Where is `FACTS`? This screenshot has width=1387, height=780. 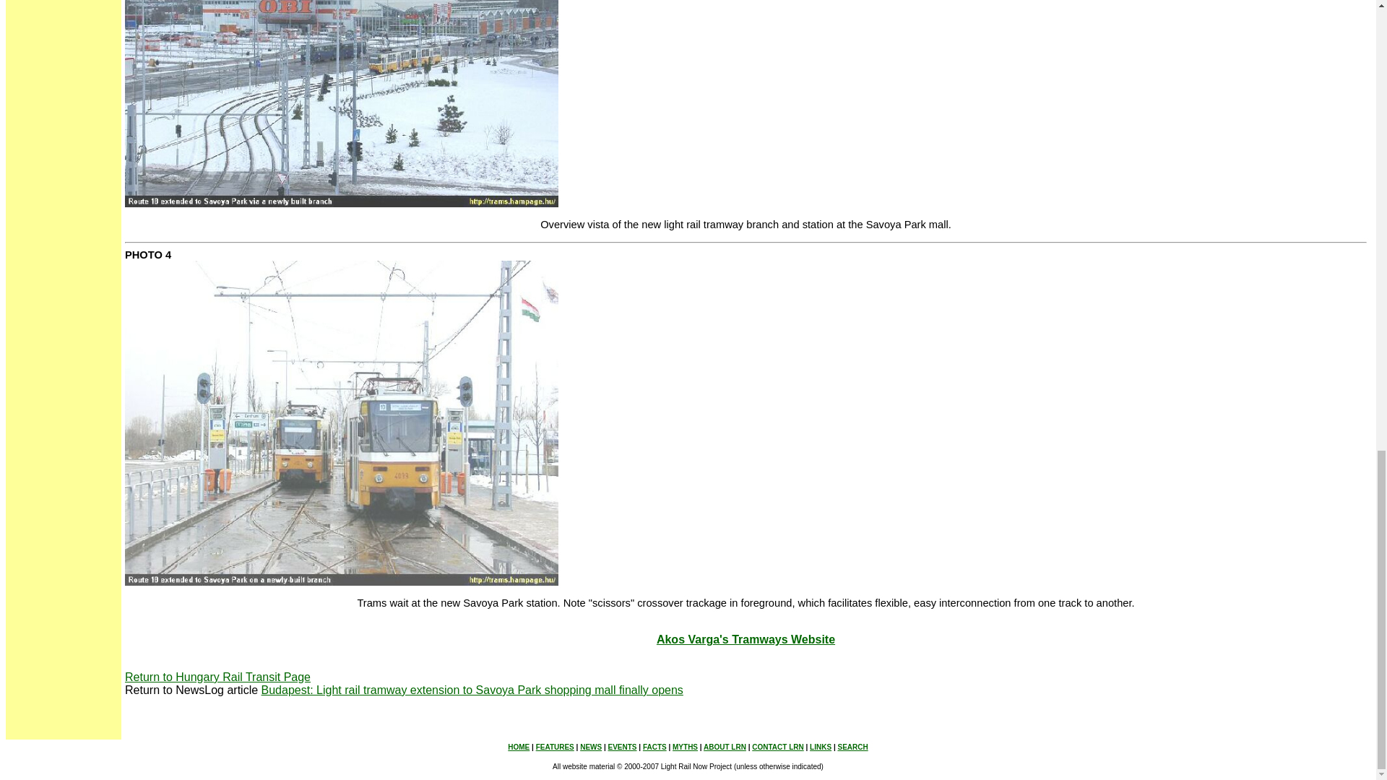
FACTS is located at coordinates (654, 747).